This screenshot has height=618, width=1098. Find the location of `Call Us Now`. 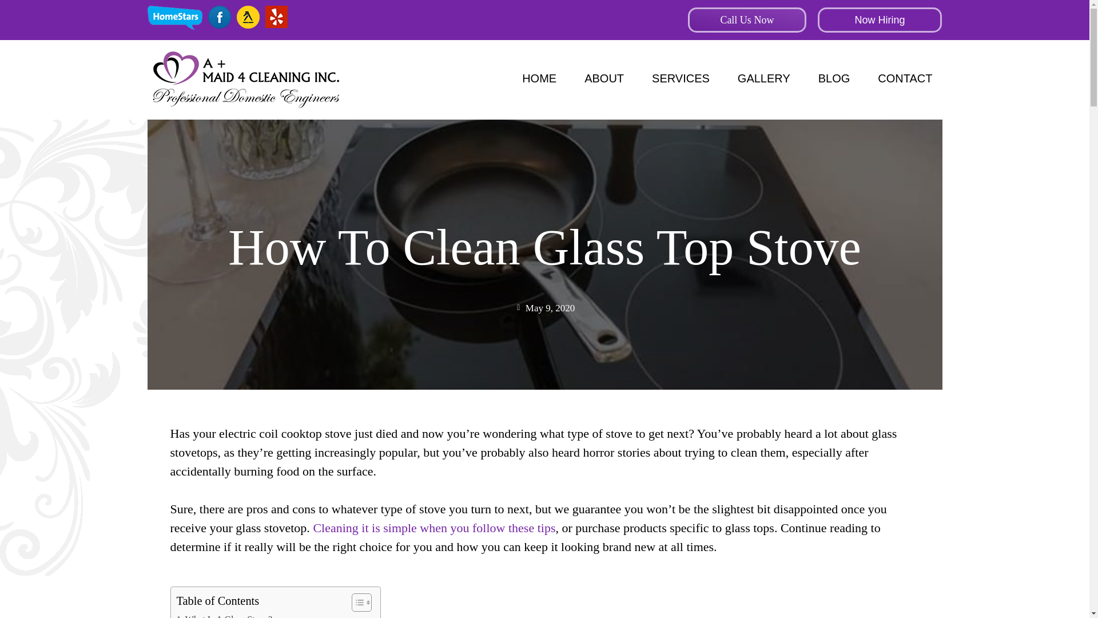

Call Us Now is located at coordinates (747, 19).